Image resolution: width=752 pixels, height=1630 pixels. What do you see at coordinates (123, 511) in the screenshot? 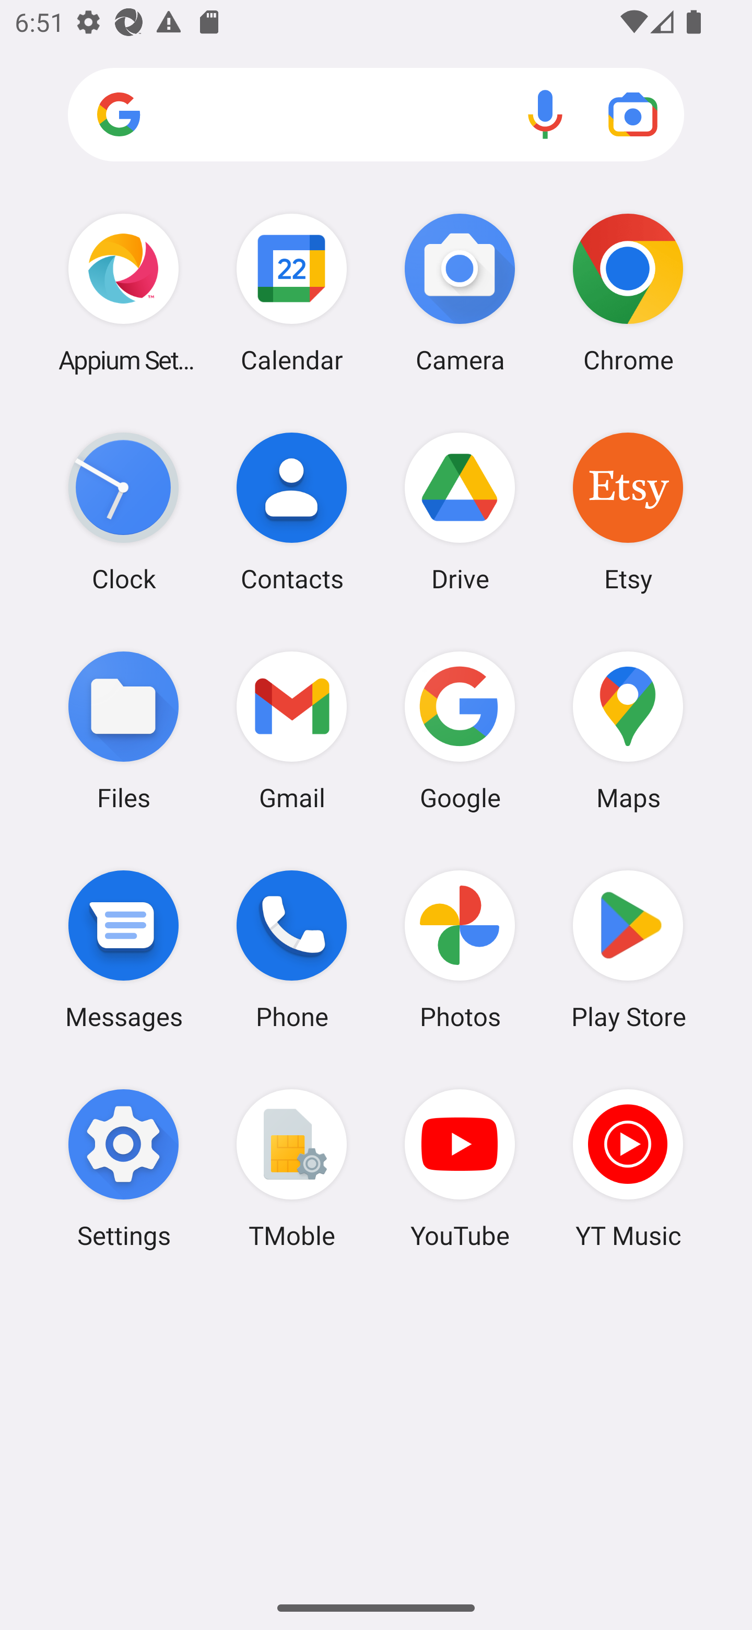
I see `Clock` at bounding box center [123, 511].